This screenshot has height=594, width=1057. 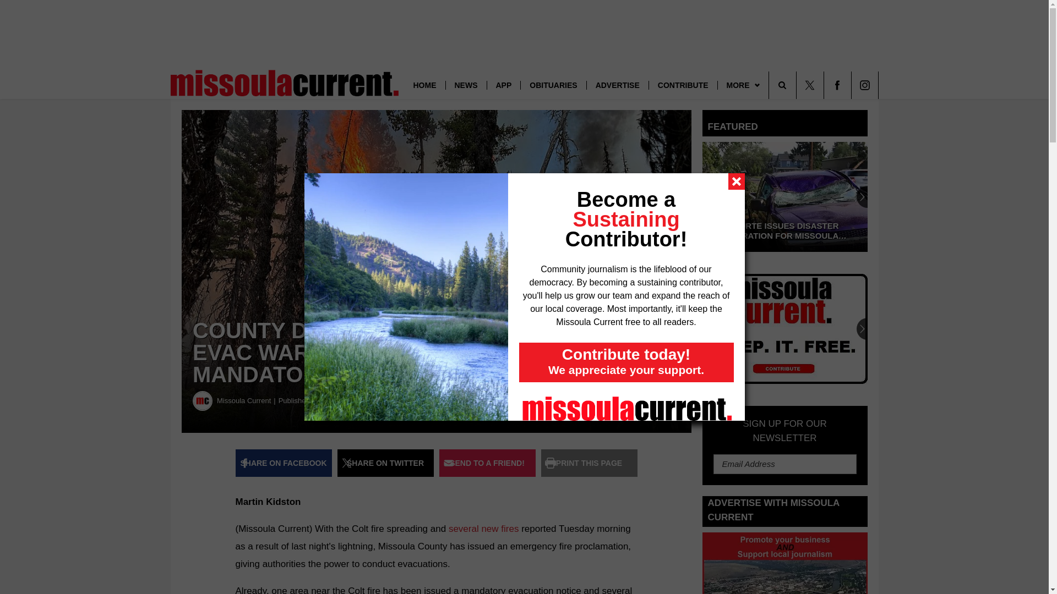 What do you see at coordinates (798, 85) in the screenshot?
I see `SEARCH` at bounding box center [798, 85].